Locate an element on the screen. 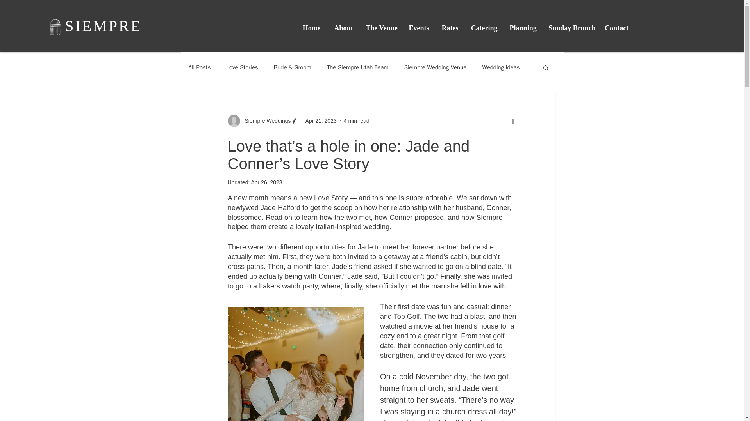 This screenshot has width=750, height=421. Planning is located at coordinates (523, 28).